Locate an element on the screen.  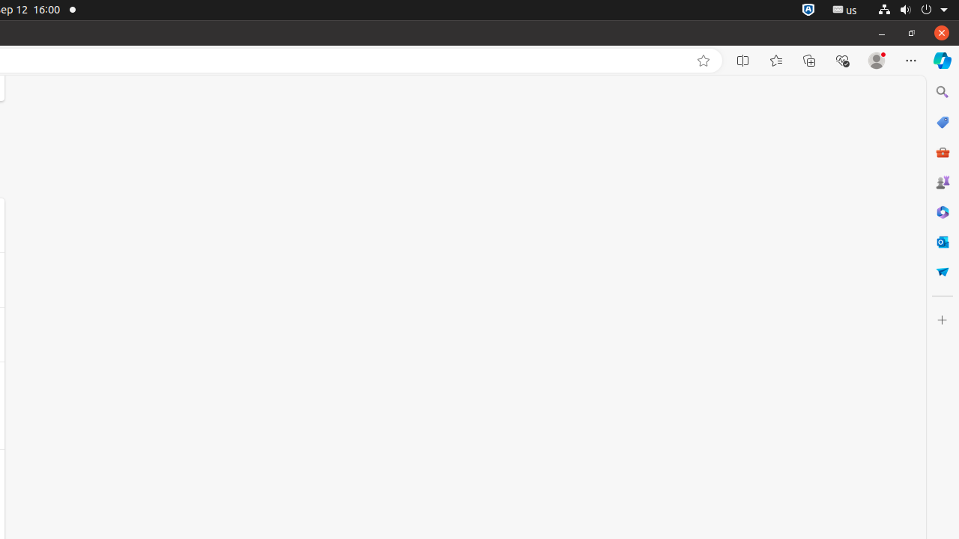
Outlook is located at coordinates (943, 242).